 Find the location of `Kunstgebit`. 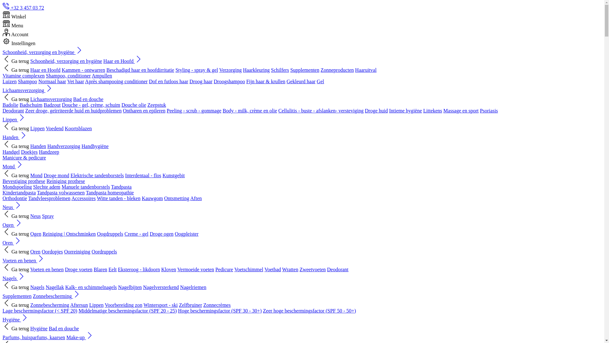

Kunstgebit is located at coordinates (174, 175).